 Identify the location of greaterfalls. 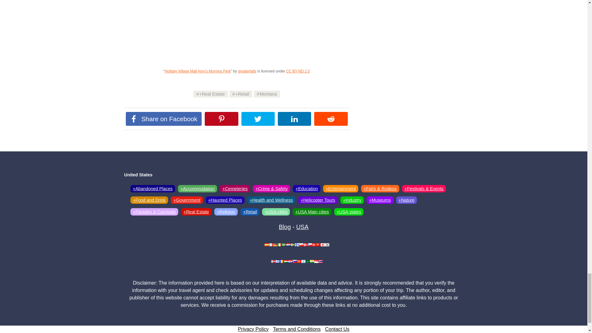
(247, 71).